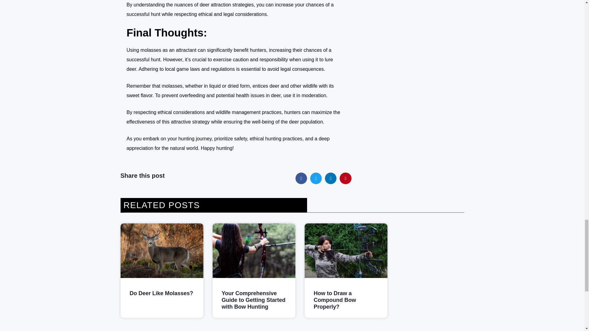 This screenshot has height=331, width=589. Describe the element at coordinates (161, 293) in the screenshot. I see `Do Deer Like Molasses?` at that location.